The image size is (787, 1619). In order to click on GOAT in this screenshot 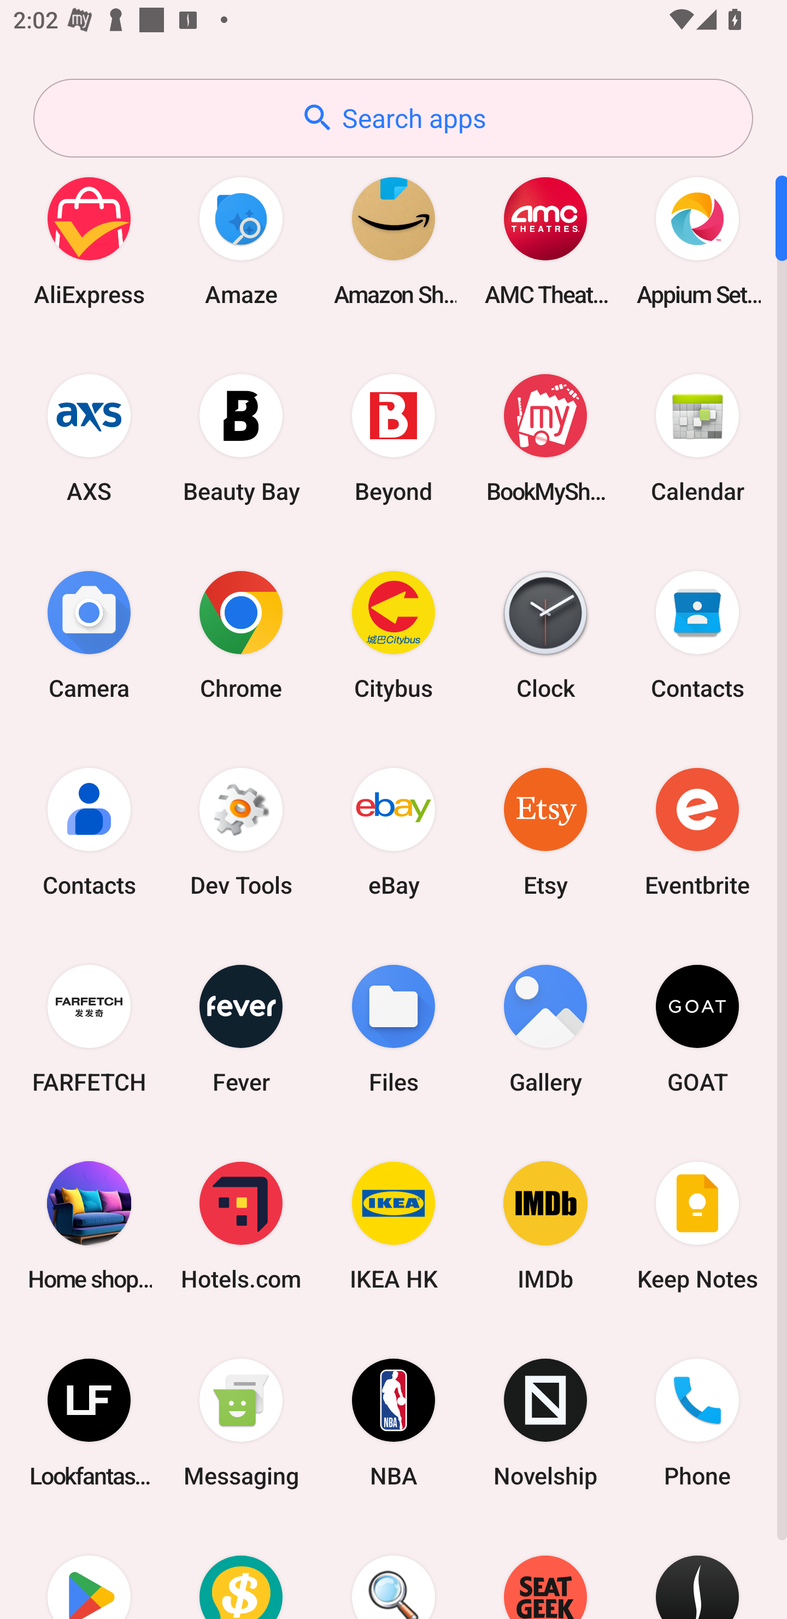, I will do `click(697, 1028)`.